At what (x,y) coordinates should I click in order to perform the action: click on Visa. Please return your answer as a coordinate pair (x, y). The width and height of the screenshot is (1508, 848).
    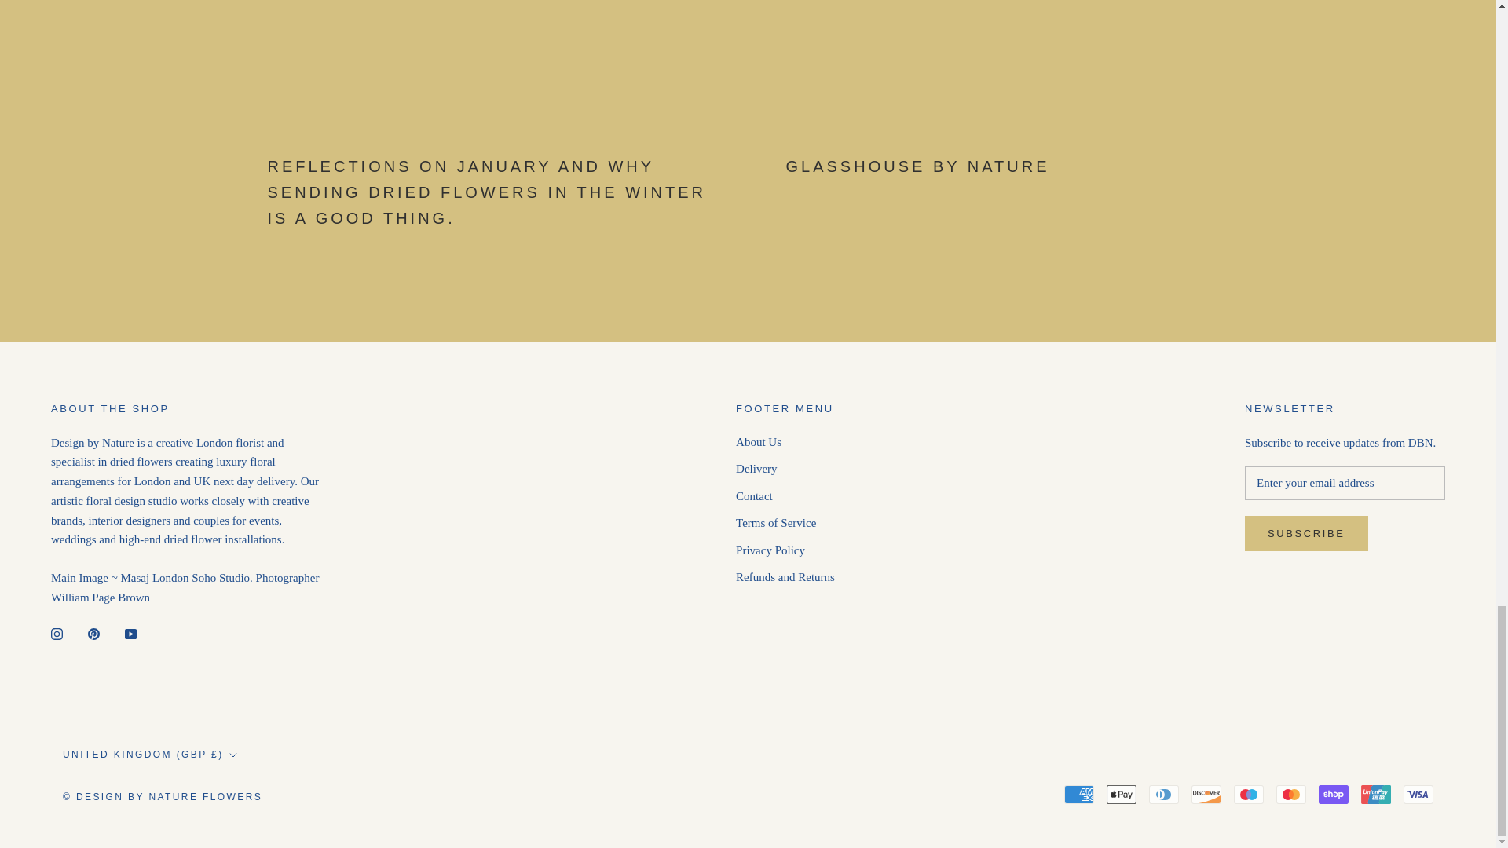
    Looking at the image, I should click on (1418, 795).